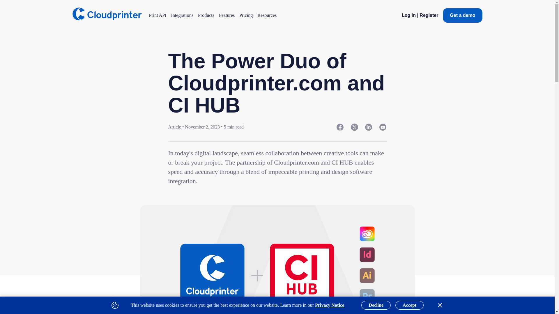  Describe the element at coordinates (462, 15) in the screenshot. I see `Get a demo` at that location.